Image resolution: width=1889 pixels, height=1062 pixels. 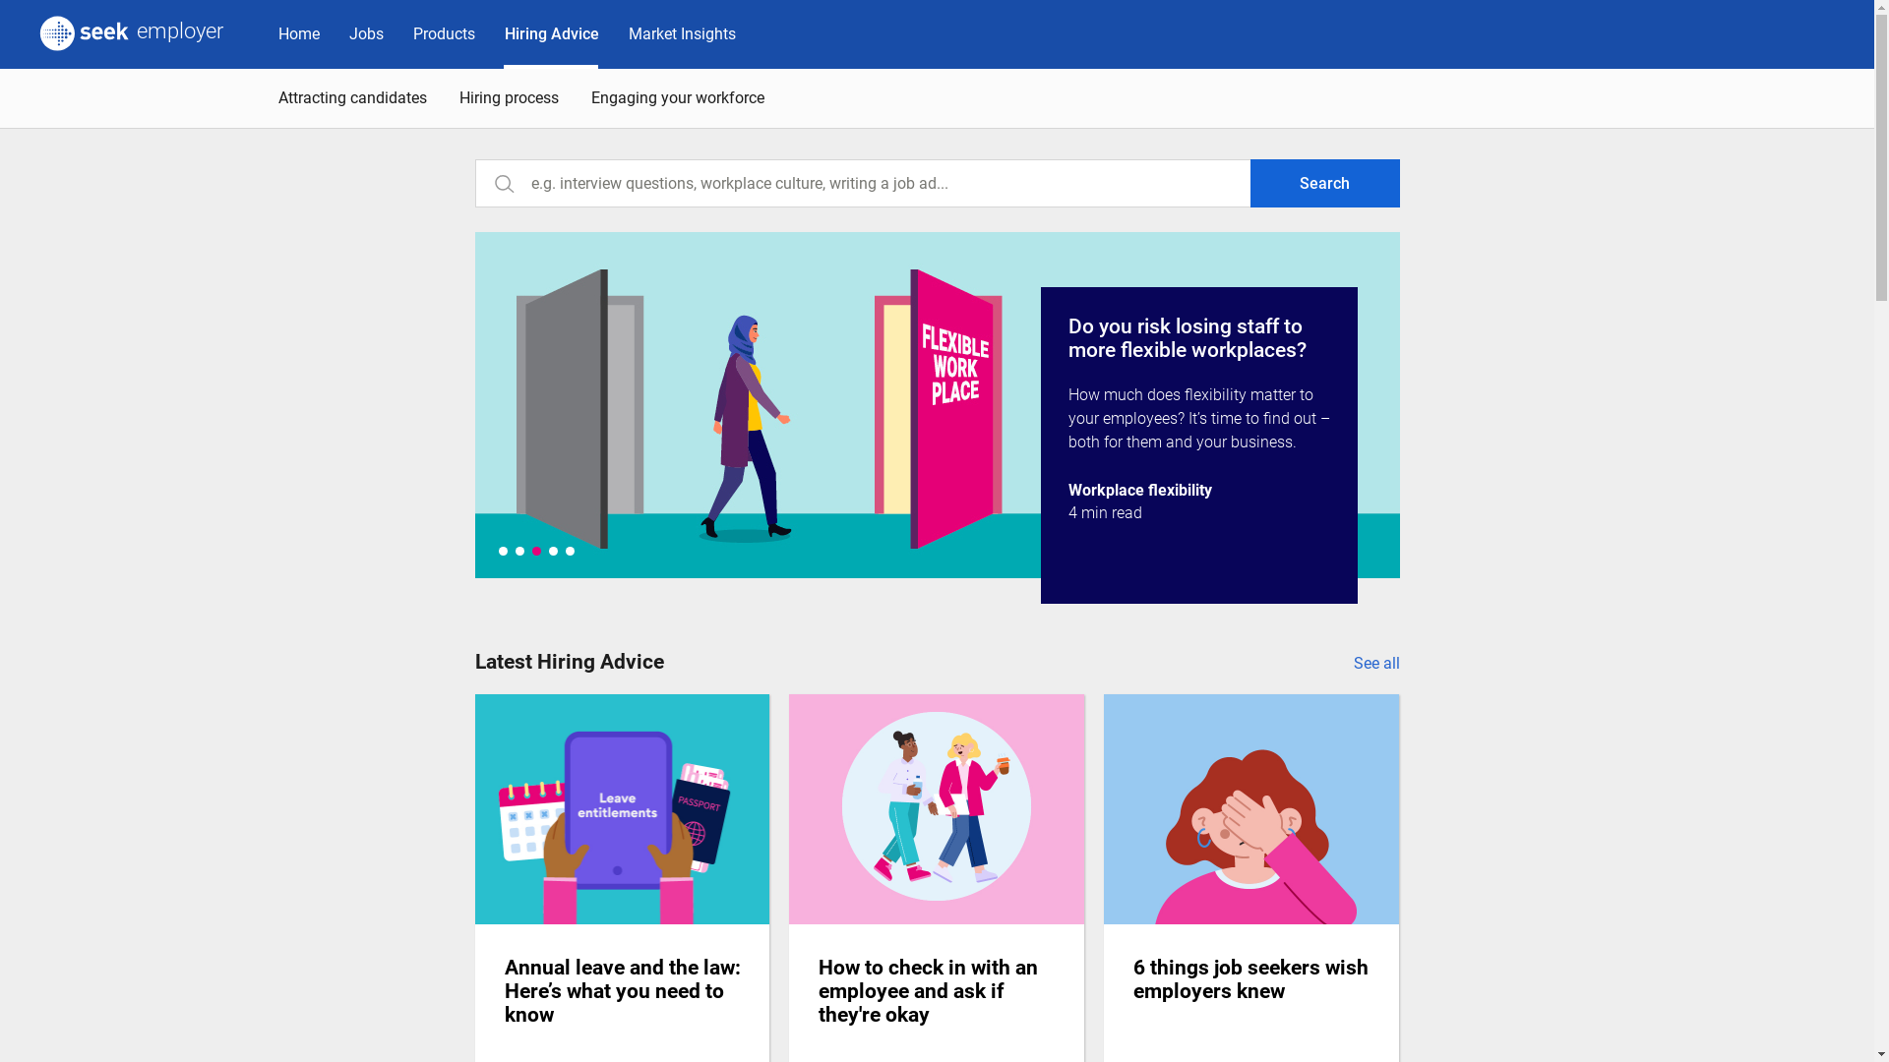 What do you see at coordinates (132, 34) in the screenshot?
I see `SEEK
employer` at bounding box center [132, 34].